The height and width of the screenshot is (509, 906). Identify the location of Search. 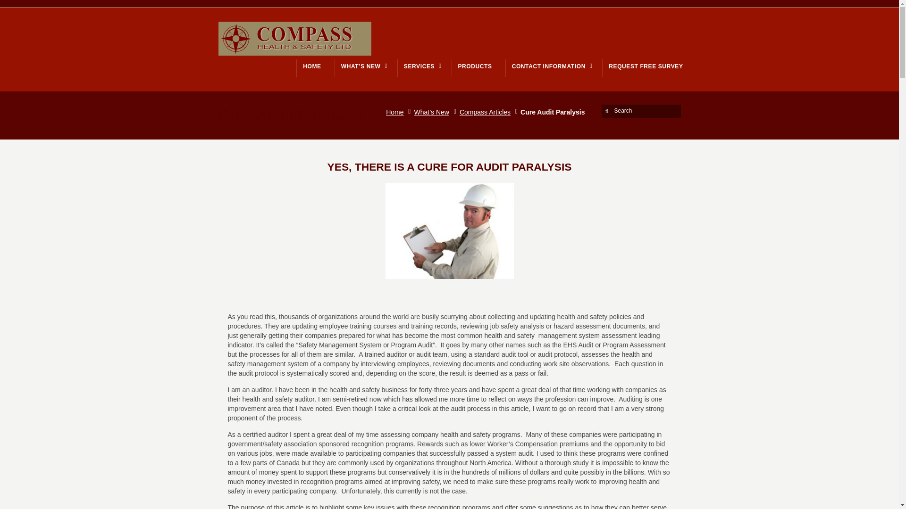
(643, 110).